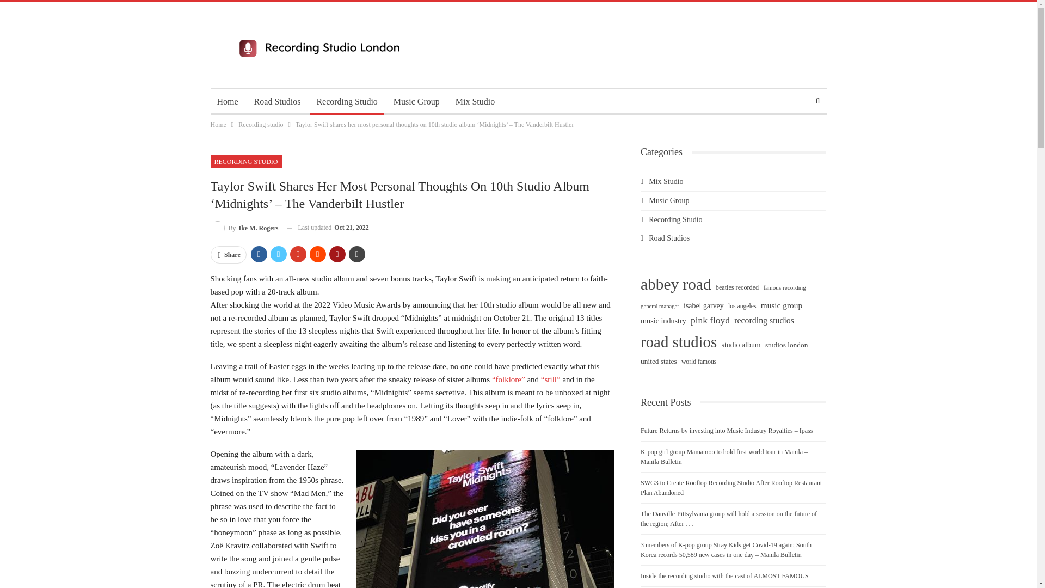 The image size is (1045, 588). Describe the element at coordinates (475, 101) in the screenshot. I see `Mix Studio` at that location.